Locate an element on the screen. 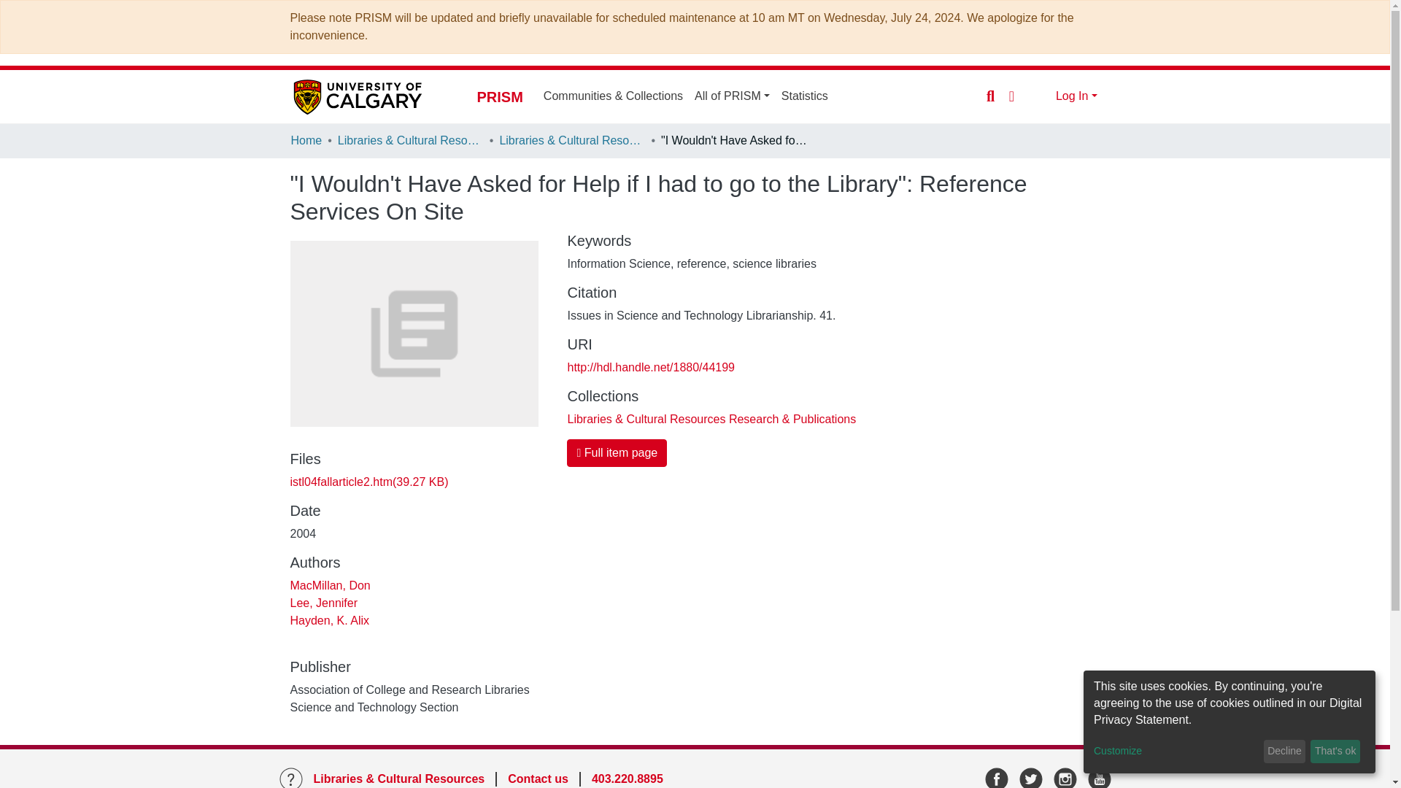 The image size is (1401, 788). Hayden, K. Alix is located at coordinates (330, 620).